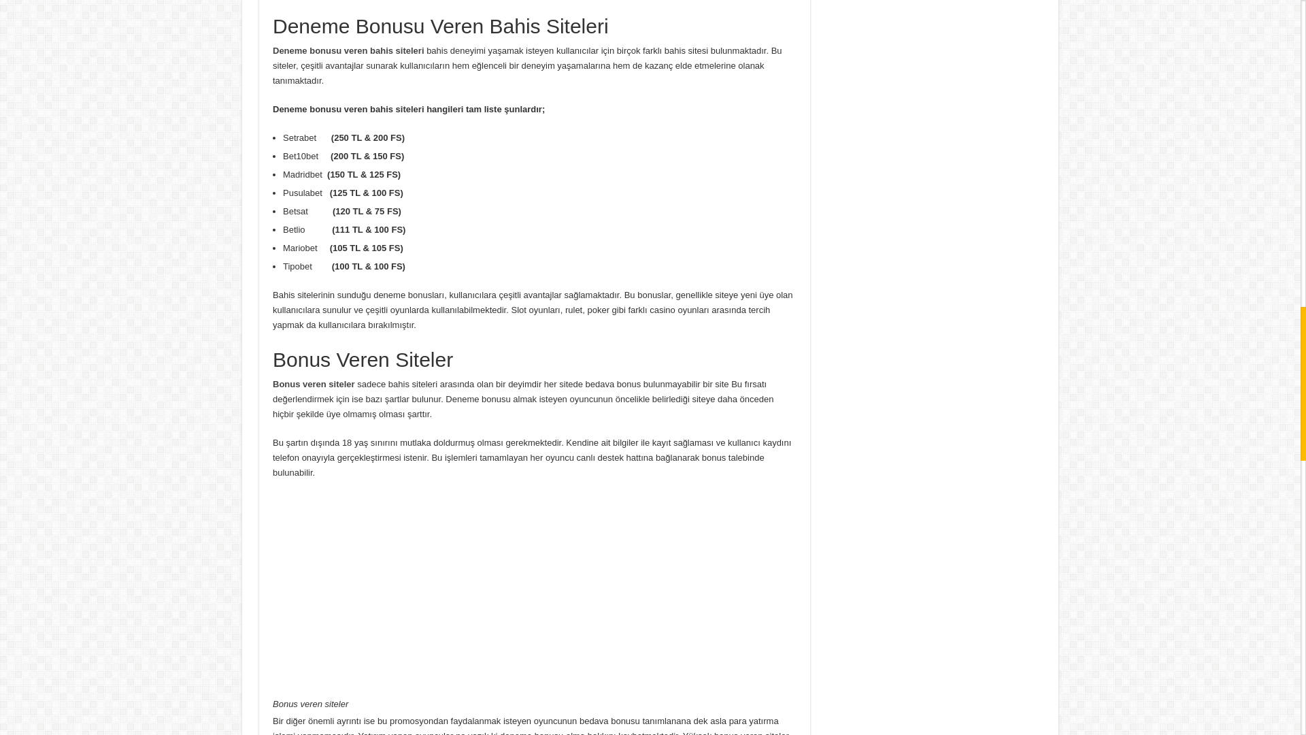 This screenshot has width=1306, height=735. Describe the element at coordinates (348, 50) in the screenshot. I see `Deneme bonusu veren bahis siteleri` at that location.